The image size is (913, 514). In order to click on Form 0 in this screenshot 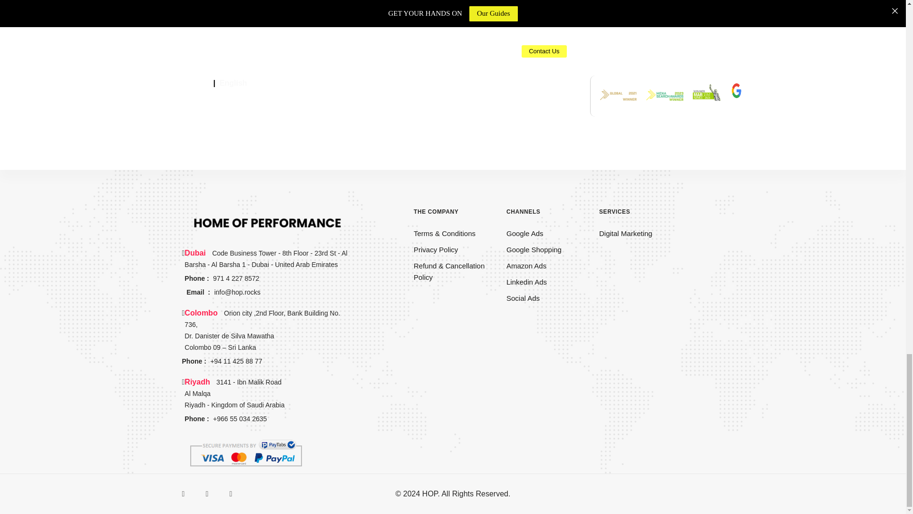, I will do `click(453, 47)`.